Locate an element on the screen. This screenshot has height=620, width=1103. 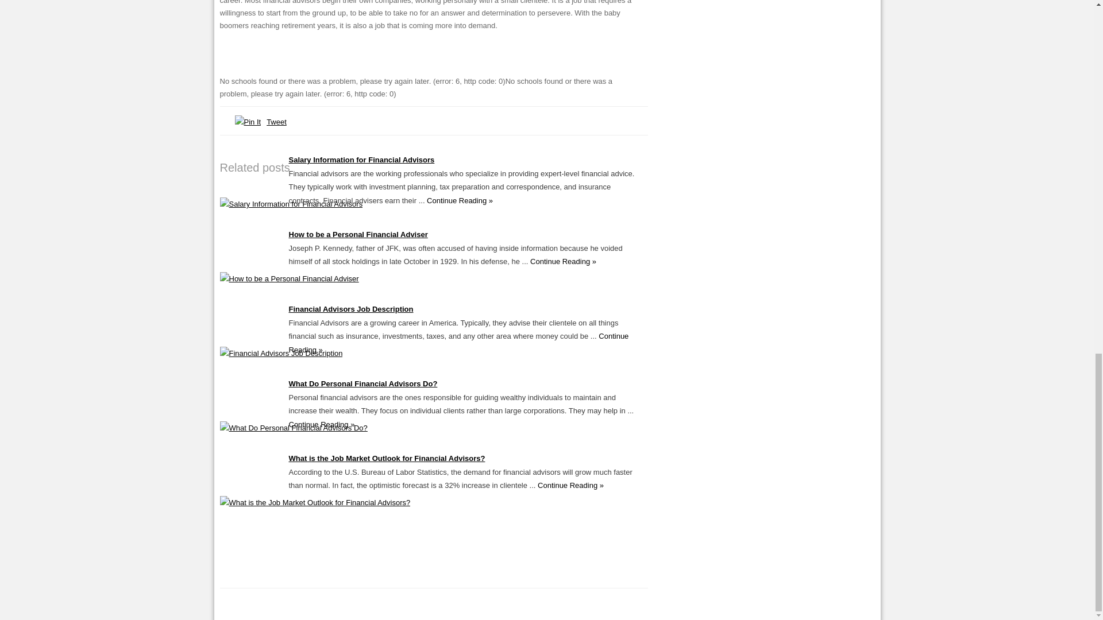
Tweet is located at coordinates (277, 122).